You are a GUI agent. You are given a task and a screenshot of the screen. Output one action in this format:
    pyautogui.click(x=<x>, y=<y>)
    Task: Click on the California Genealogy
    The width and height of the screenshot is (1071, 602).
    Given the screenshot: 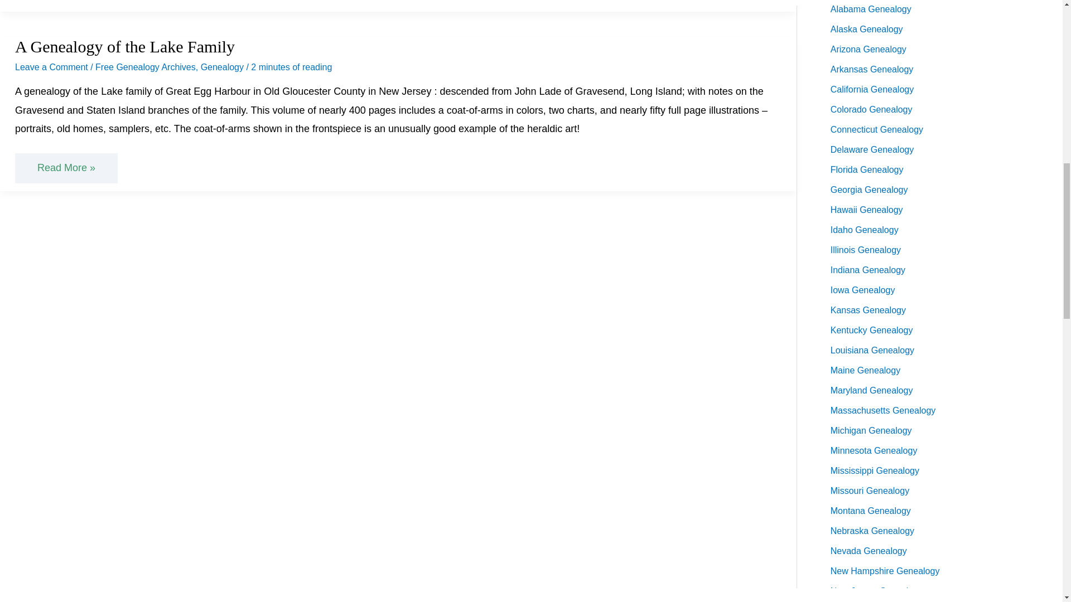 What is the action you would take?
    pyautogui.click(x=872, y=89)
    